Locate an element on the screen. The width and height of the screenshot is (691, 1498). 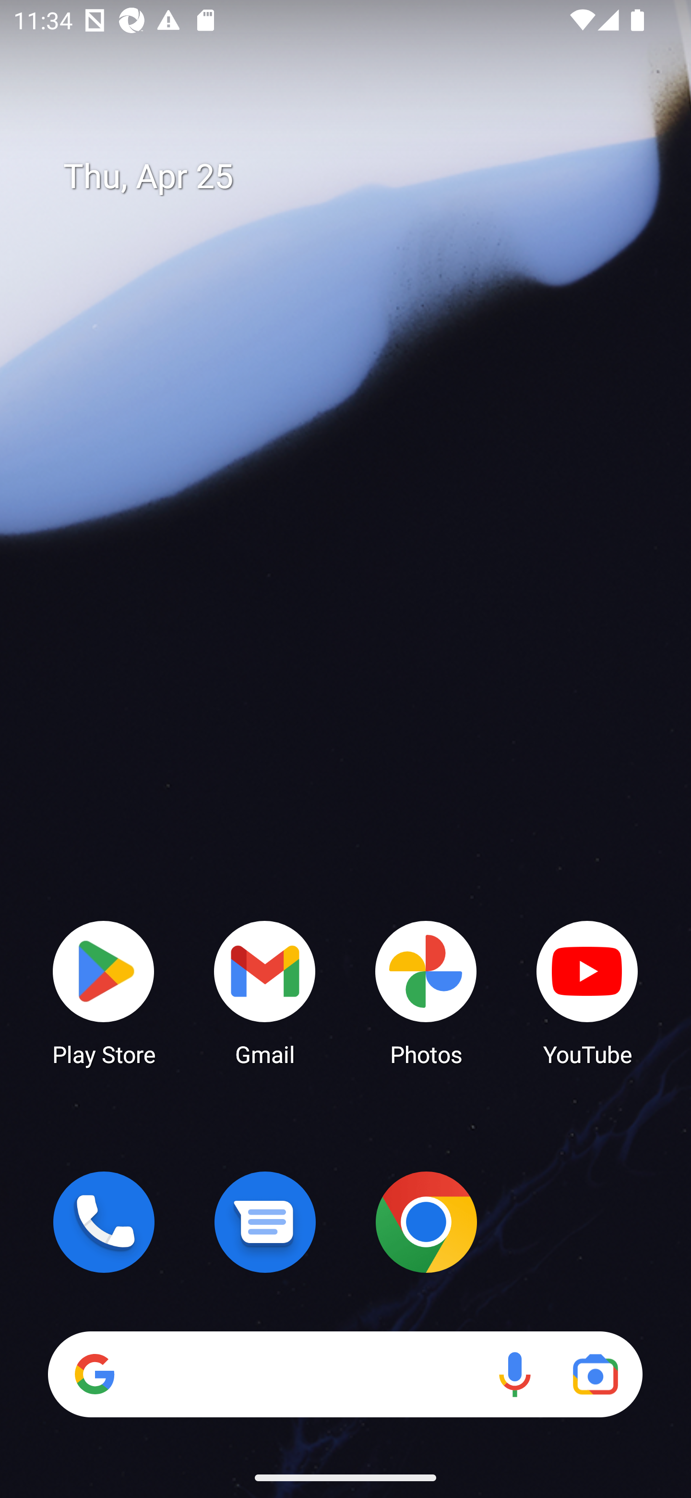
Messages is located at coordinates (265, 1222).